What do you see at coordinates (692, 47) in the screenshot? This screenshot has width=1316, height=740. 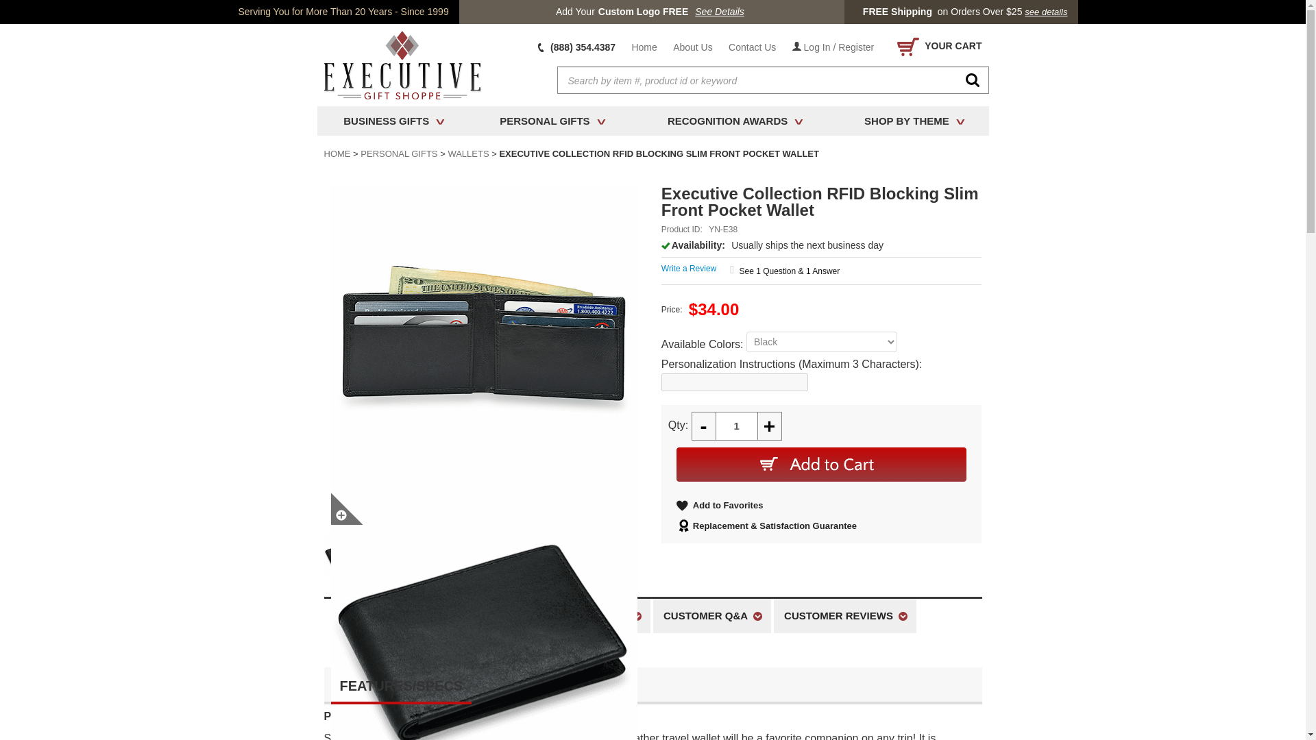 I see `About Us` at bounding box center [692, 47].